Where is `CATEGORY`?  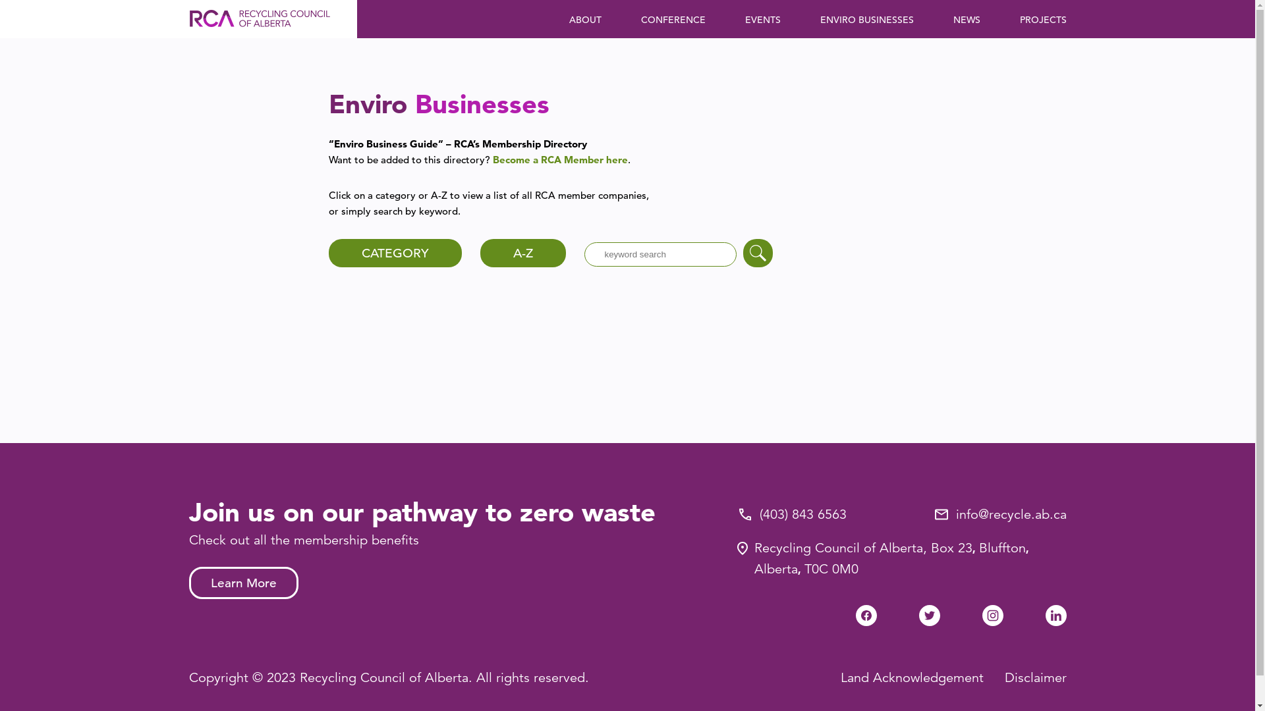
CATEGORY is located at coordinates (395, 253).